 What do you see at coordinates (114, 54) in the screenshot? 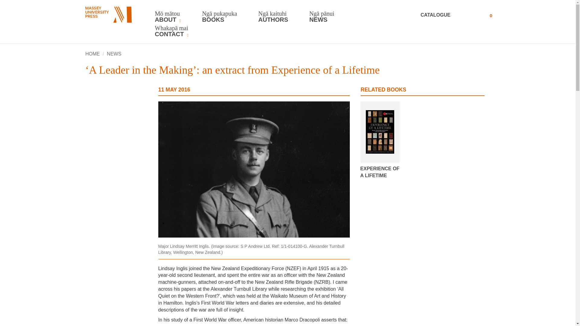
I see `NEWS` at bounding box center [114, 54].